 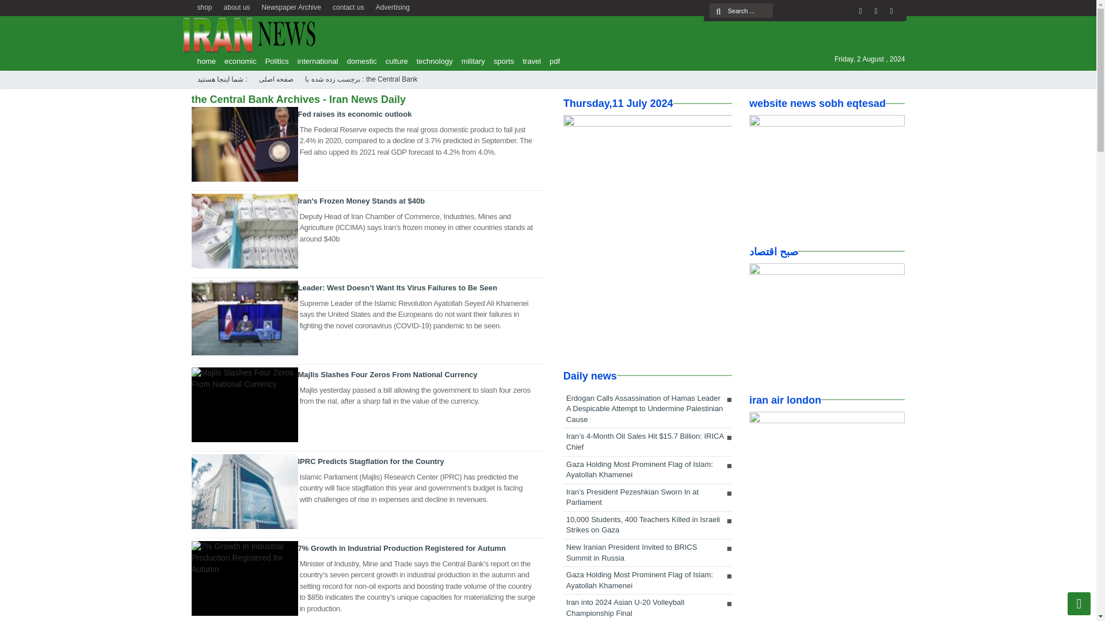 I want to click on international, so click(x=314, y=61).